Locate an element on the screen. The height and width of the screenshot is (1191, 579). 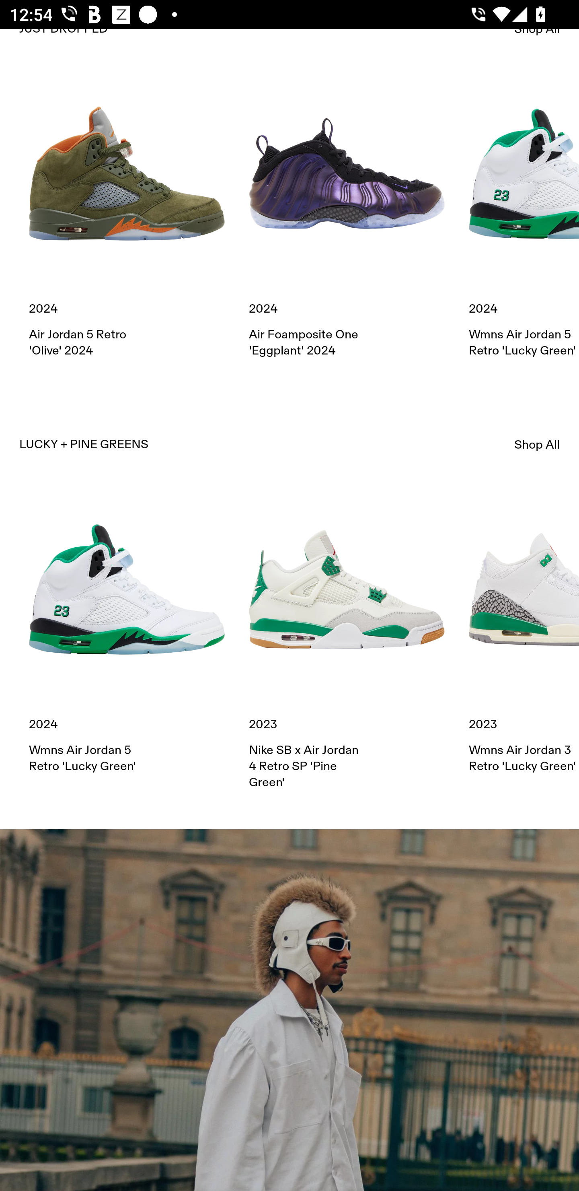
2024 Air Foamposite One 'Eggplant' 2024 is located at coordinates (347, 217).